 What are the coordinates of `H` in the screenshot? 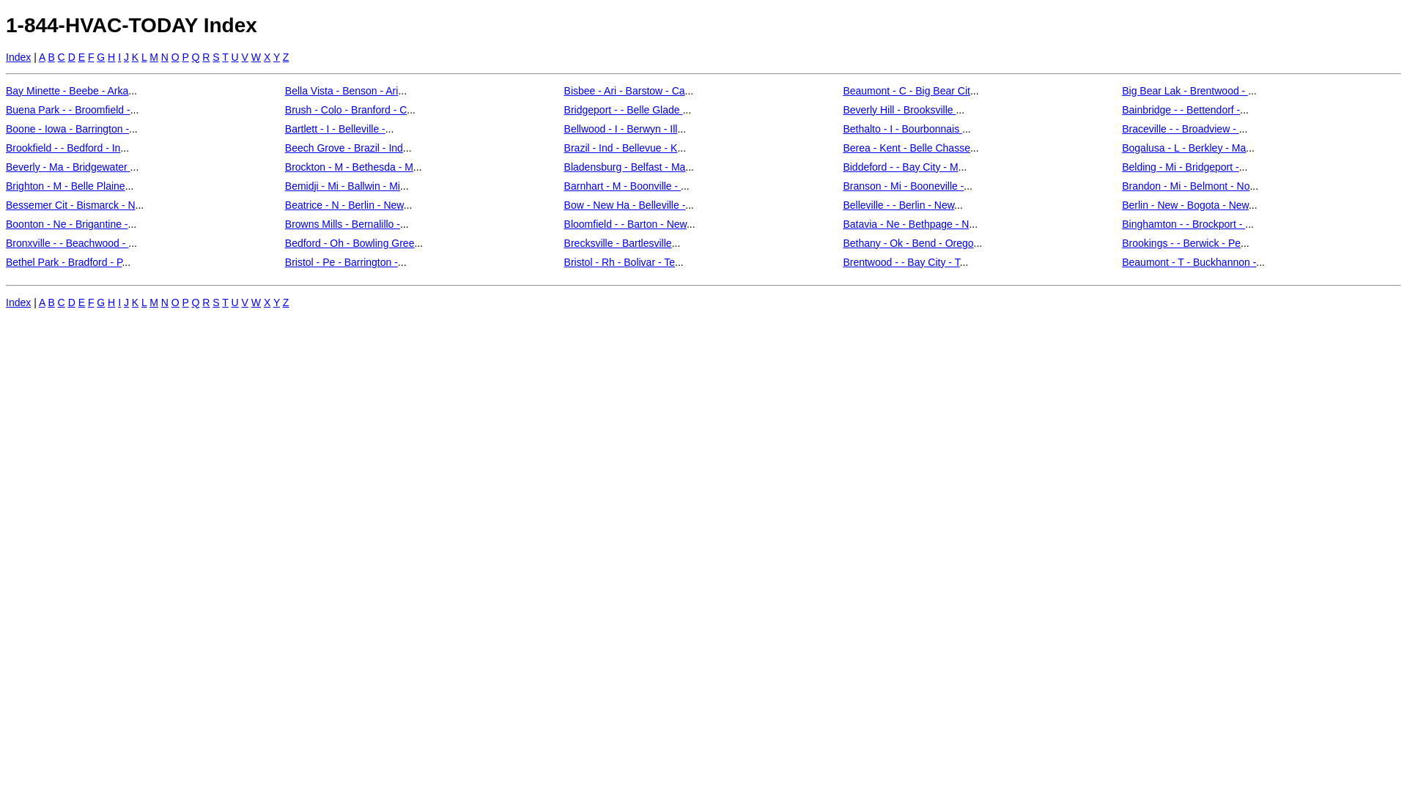 It's located at (111, 302).